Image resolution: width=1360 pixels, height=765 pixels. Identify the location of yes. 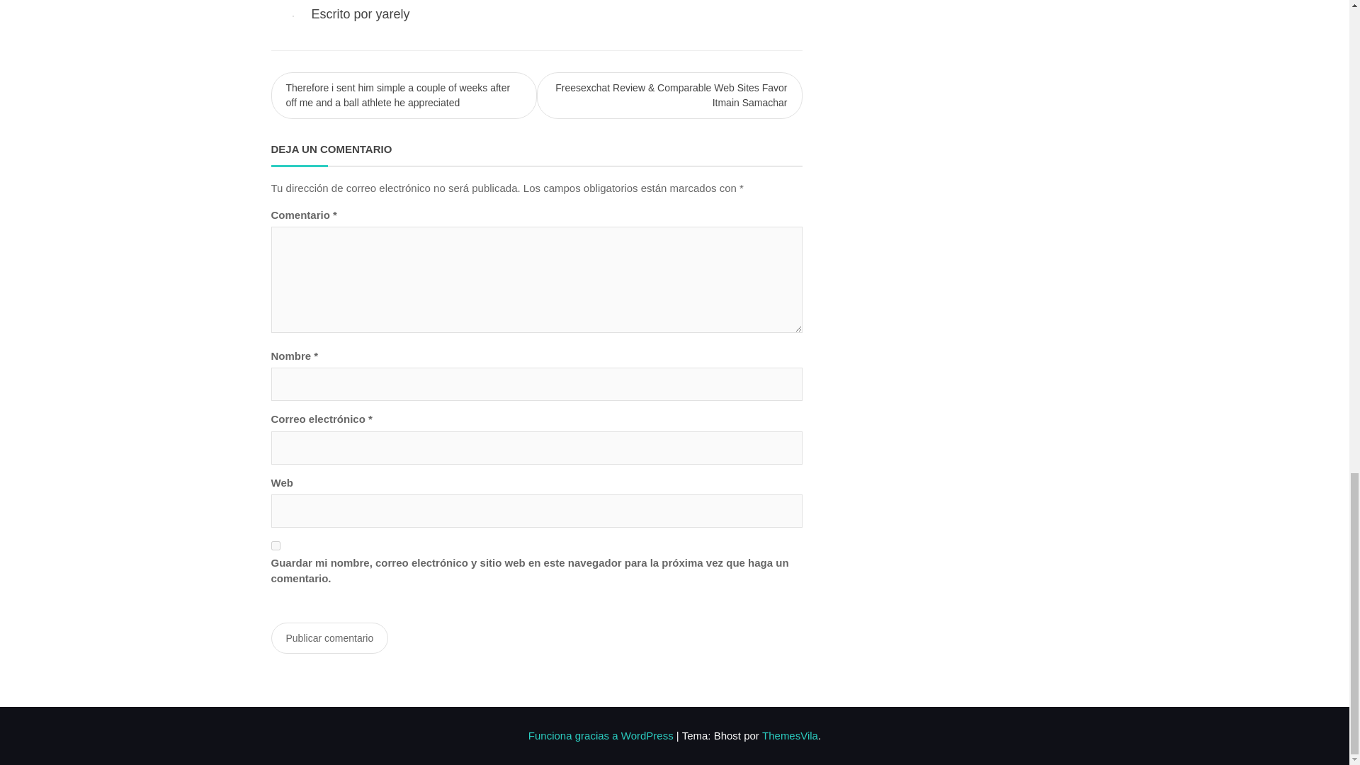
(275, 545).